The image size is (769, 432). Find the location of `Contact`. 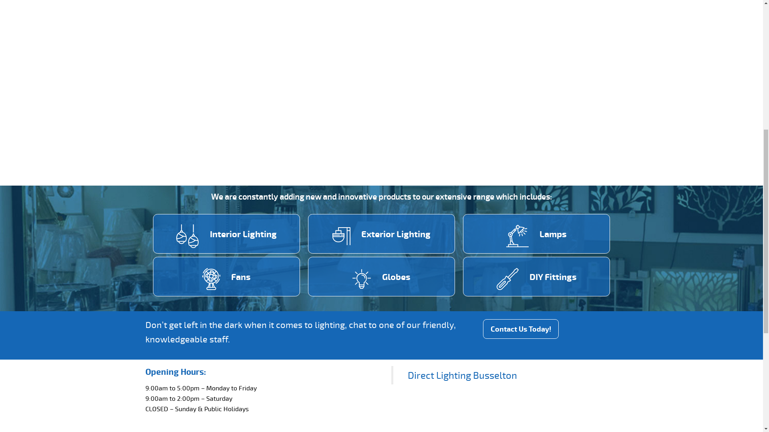

Contact is located at coordinates (418, 129).